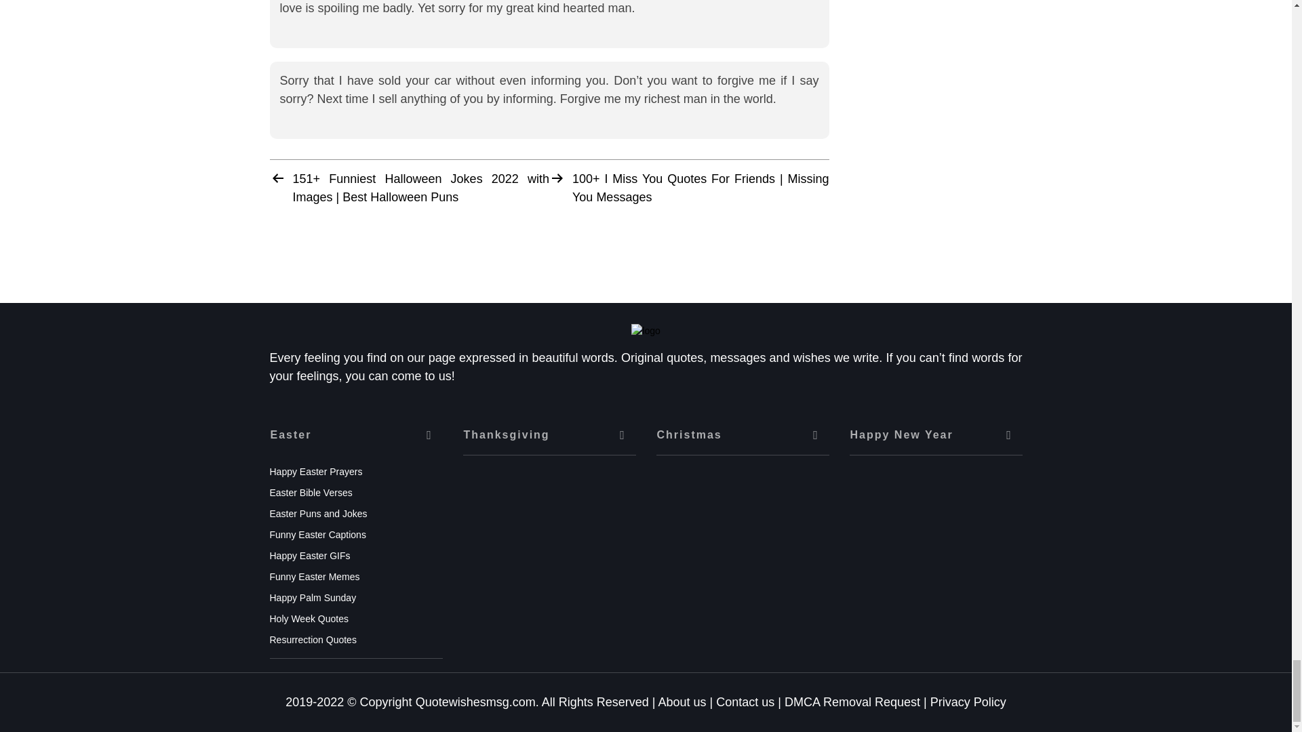 The width and height of the screenshot is (1302, 732). What do you see at coordinates (311, 493) in the screenshot?
I see `Easter Bible Verses` at bounding box center [311, 493].